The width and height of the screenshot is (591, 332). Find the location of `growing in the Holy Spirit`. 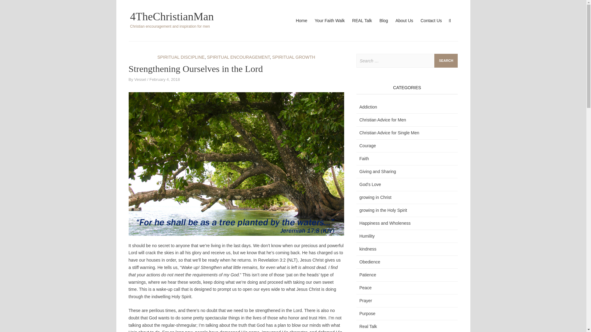

growing in the Holy Spirit is located at coordinates (383, 210).